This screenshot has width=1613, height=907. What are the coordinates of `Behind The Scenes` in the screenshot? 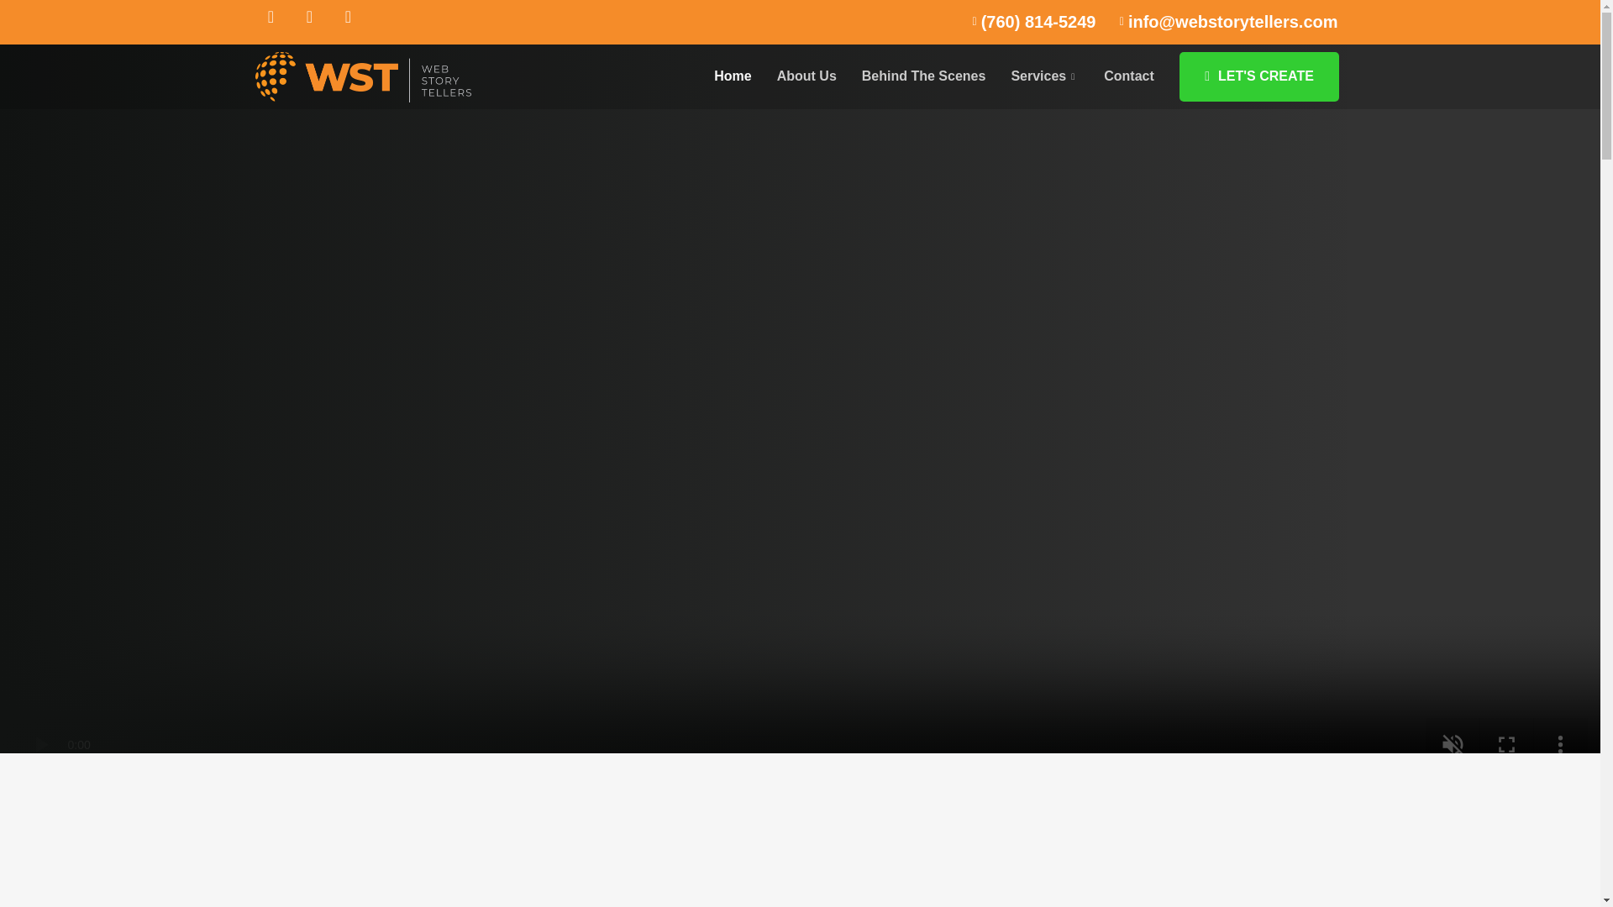 It's located at (924, 76).